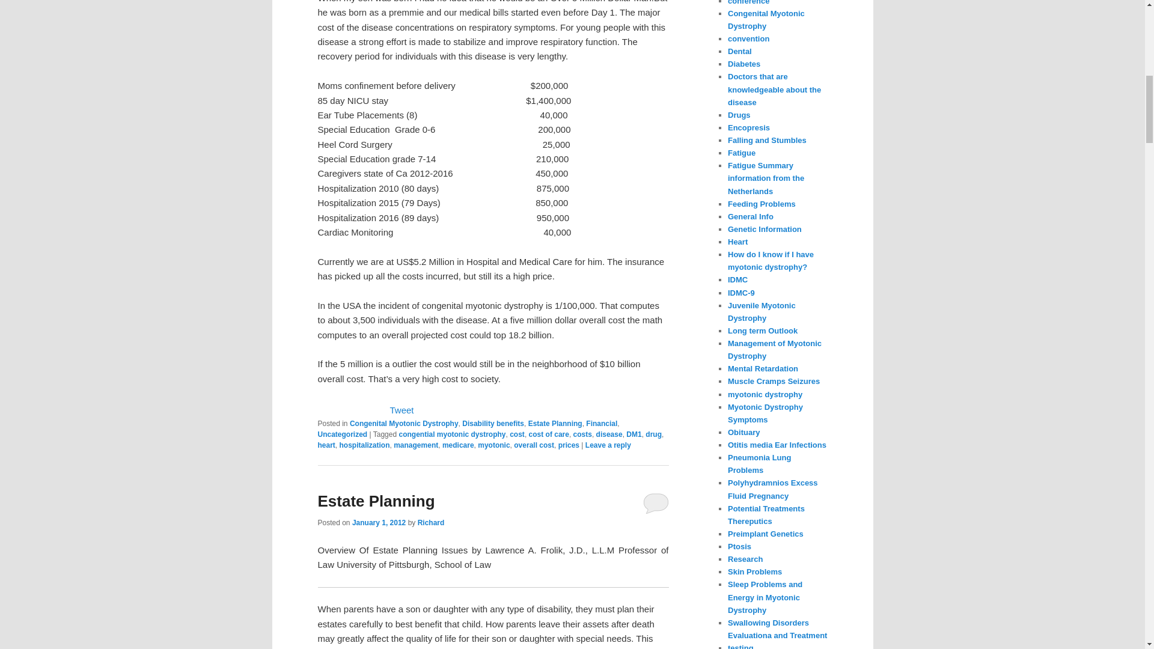 Image resolution: width=1154 pixels, height=649 pixels. What do you see at coordinates (493, 445) in the screenshot?
I see `myotonic` at bounding box center [493, 445].